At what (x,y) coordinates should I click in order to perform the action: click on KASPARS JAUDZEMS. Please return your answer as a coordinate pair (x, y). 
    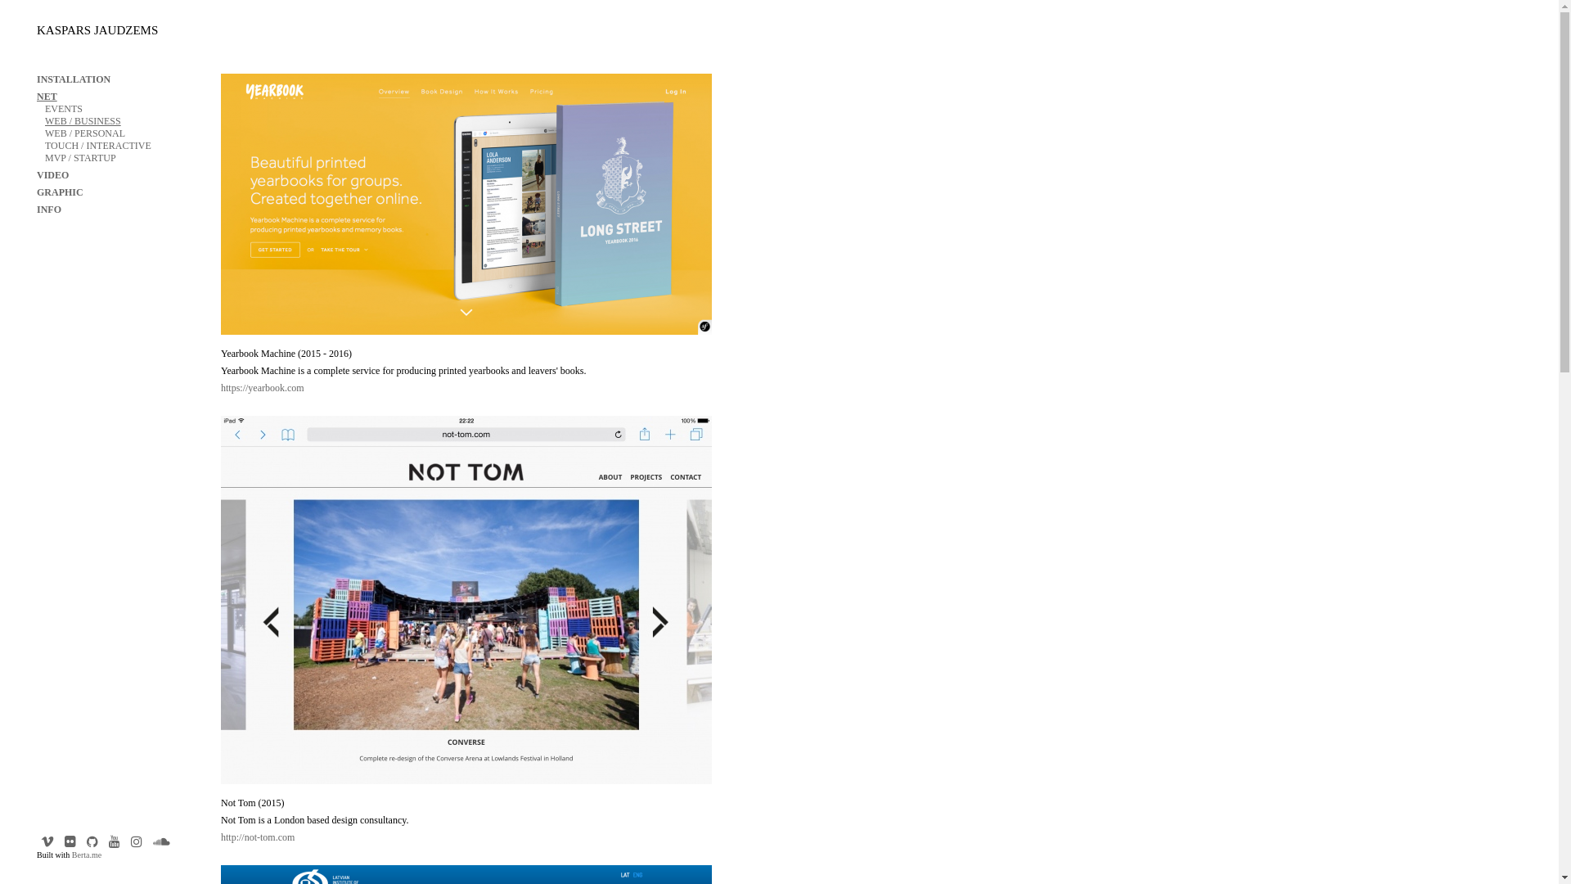
    Looking at the image, I should click on (97, 30).